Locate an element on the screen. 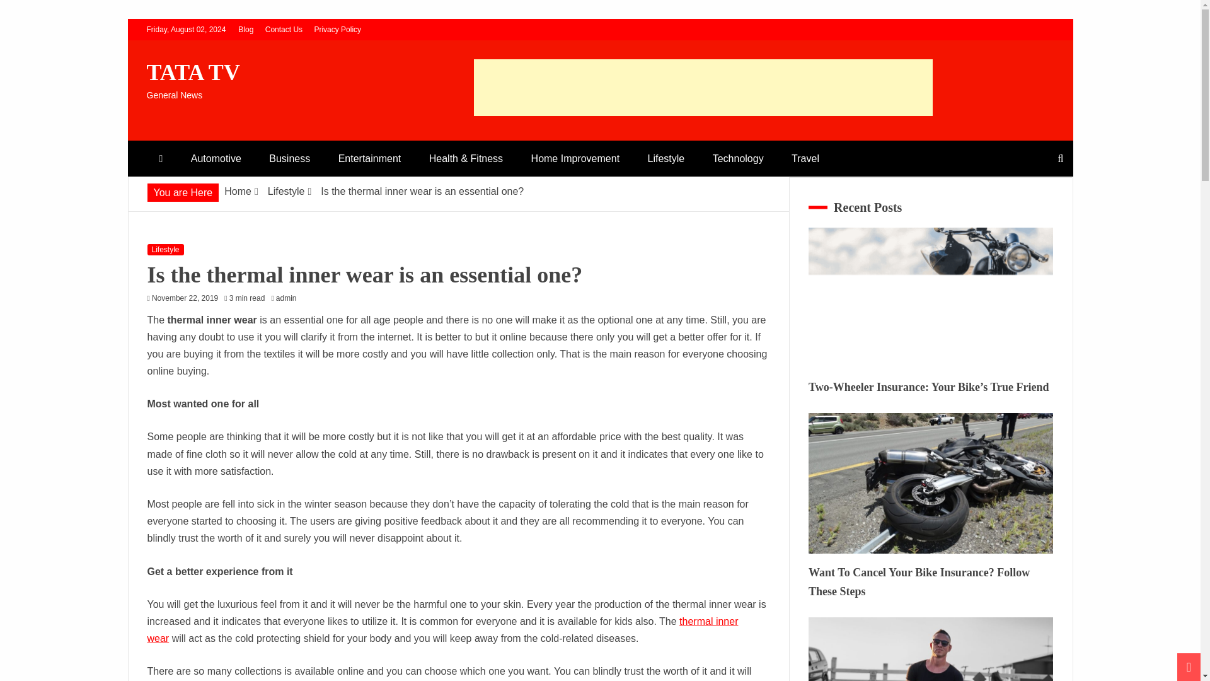 The image size is (1210, 681). Contact Us is located at coordinates (284, 29).